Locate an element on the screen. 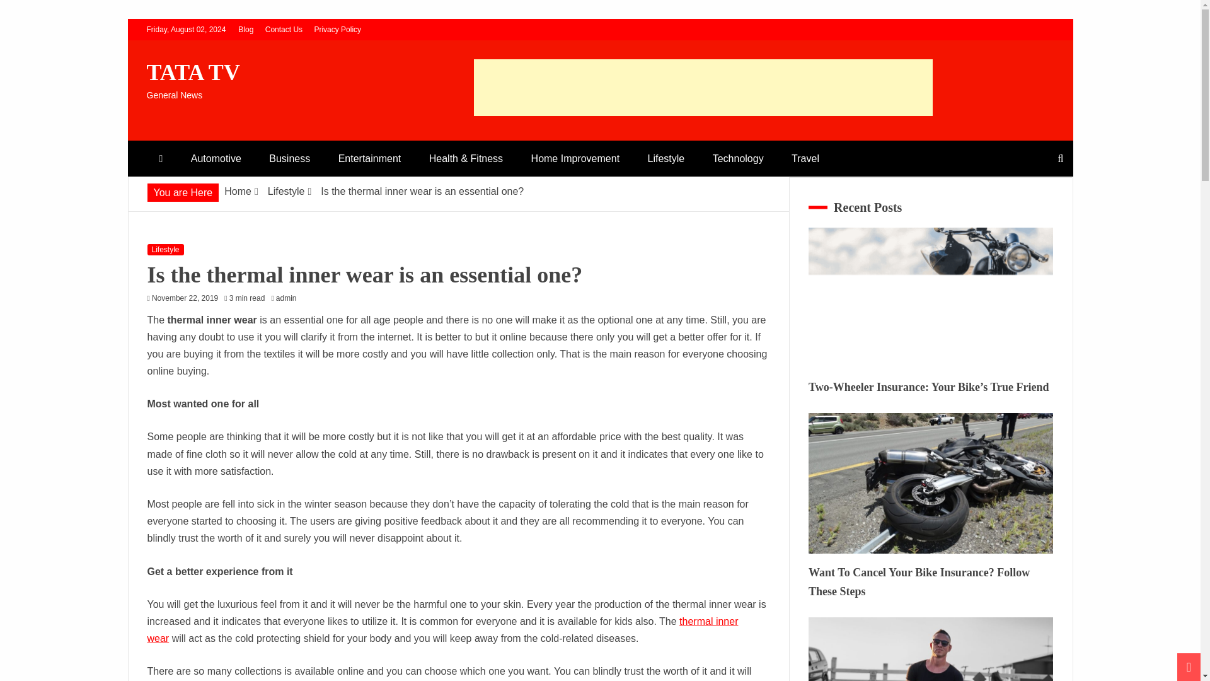 The image size is (1210, 681). Contact Us is located at coordinates (284, 29).